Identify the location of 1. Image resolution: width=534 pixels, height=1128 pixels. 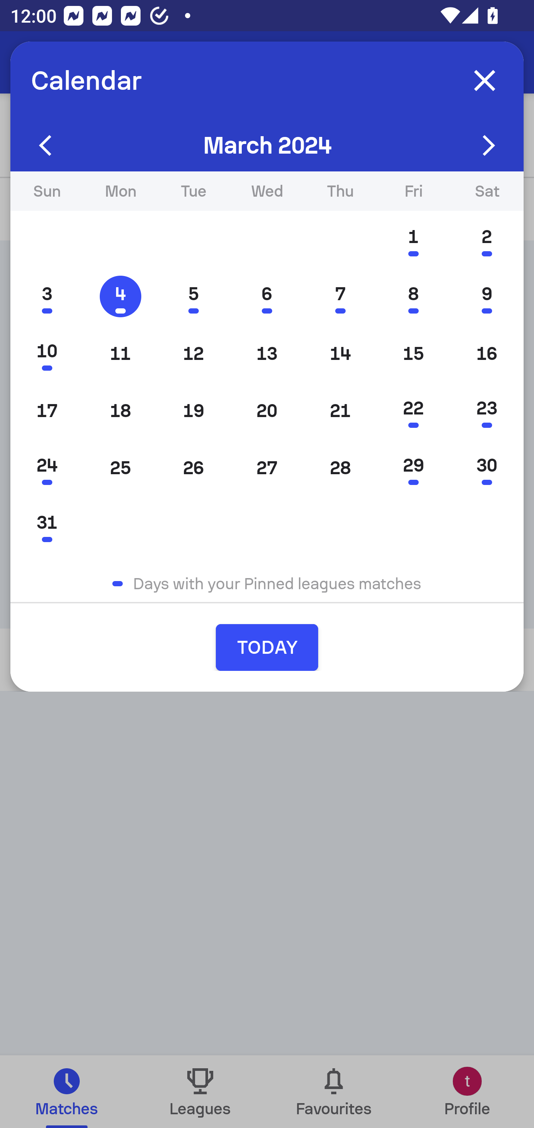
(413, 240).